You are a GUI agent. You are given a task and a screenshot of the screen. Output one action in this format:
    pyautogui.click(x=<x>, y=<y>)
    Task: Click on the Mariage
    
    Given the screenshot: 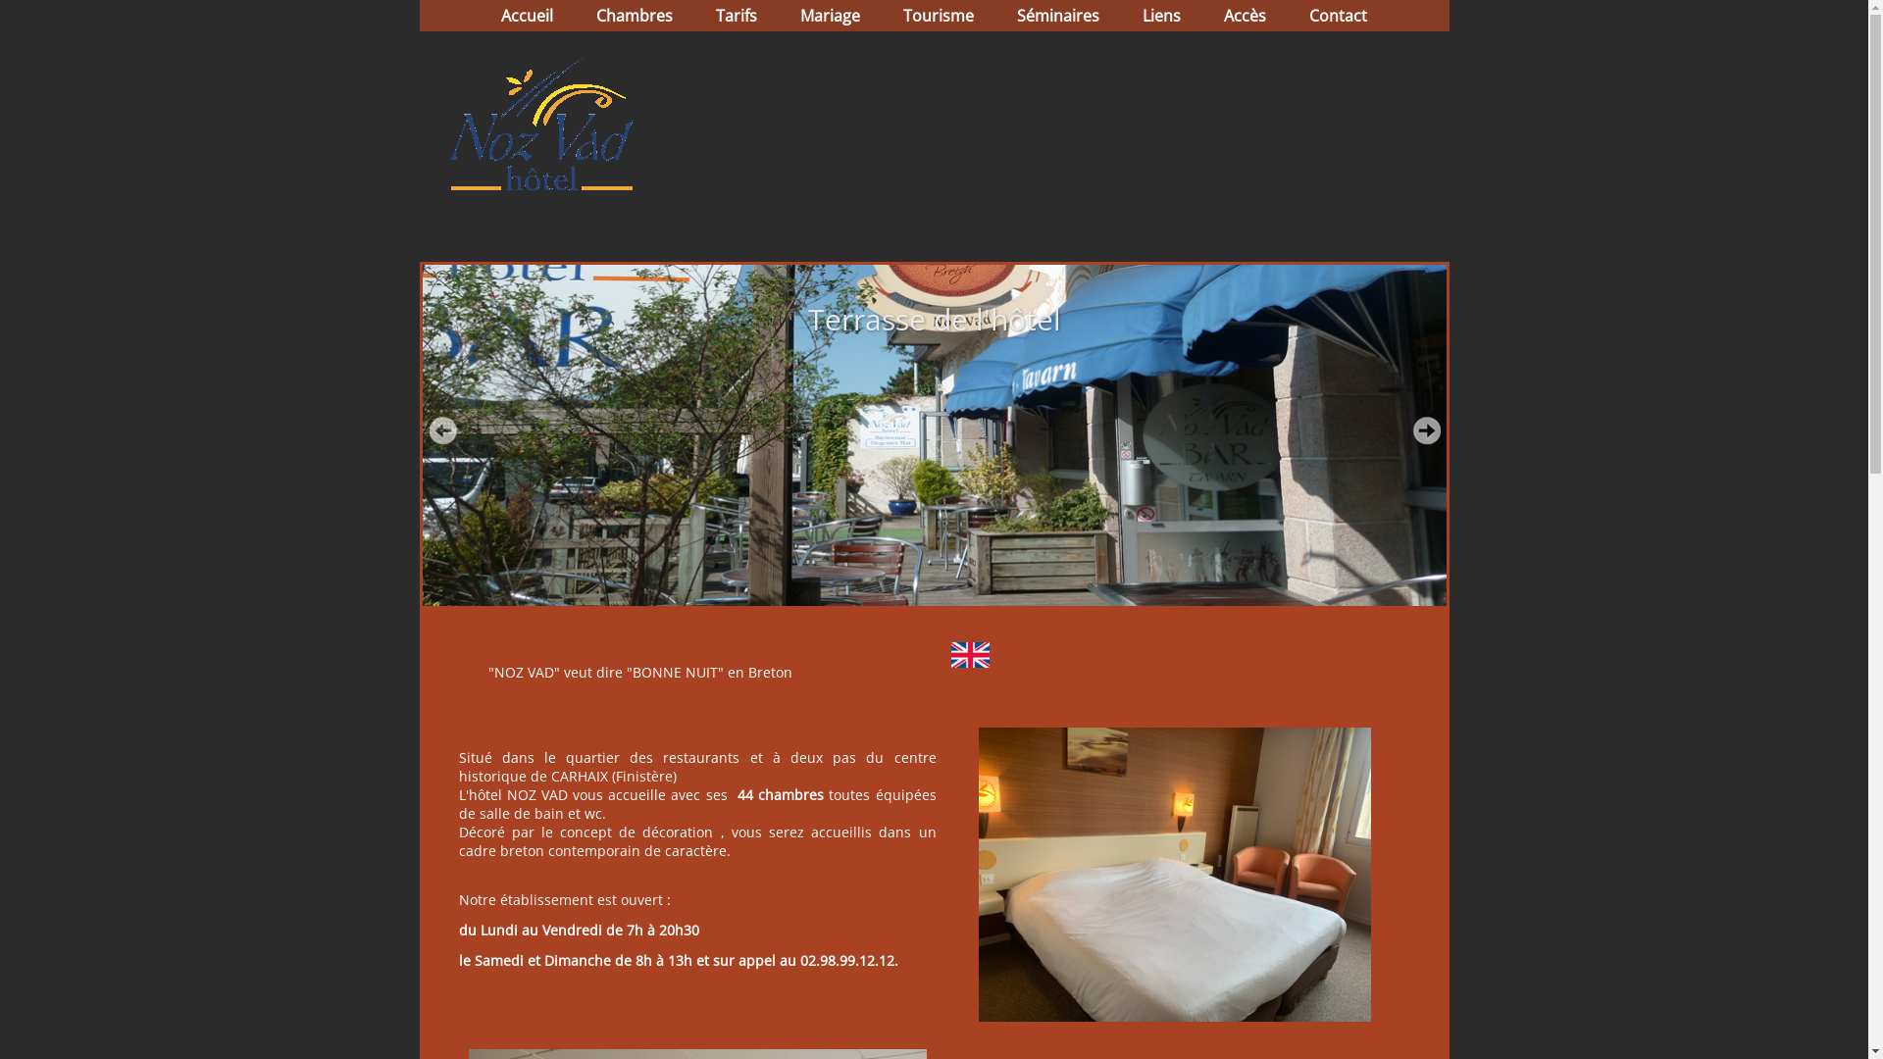 What is the action you would take?
    pyautogui.click(x=830, y=16)
    